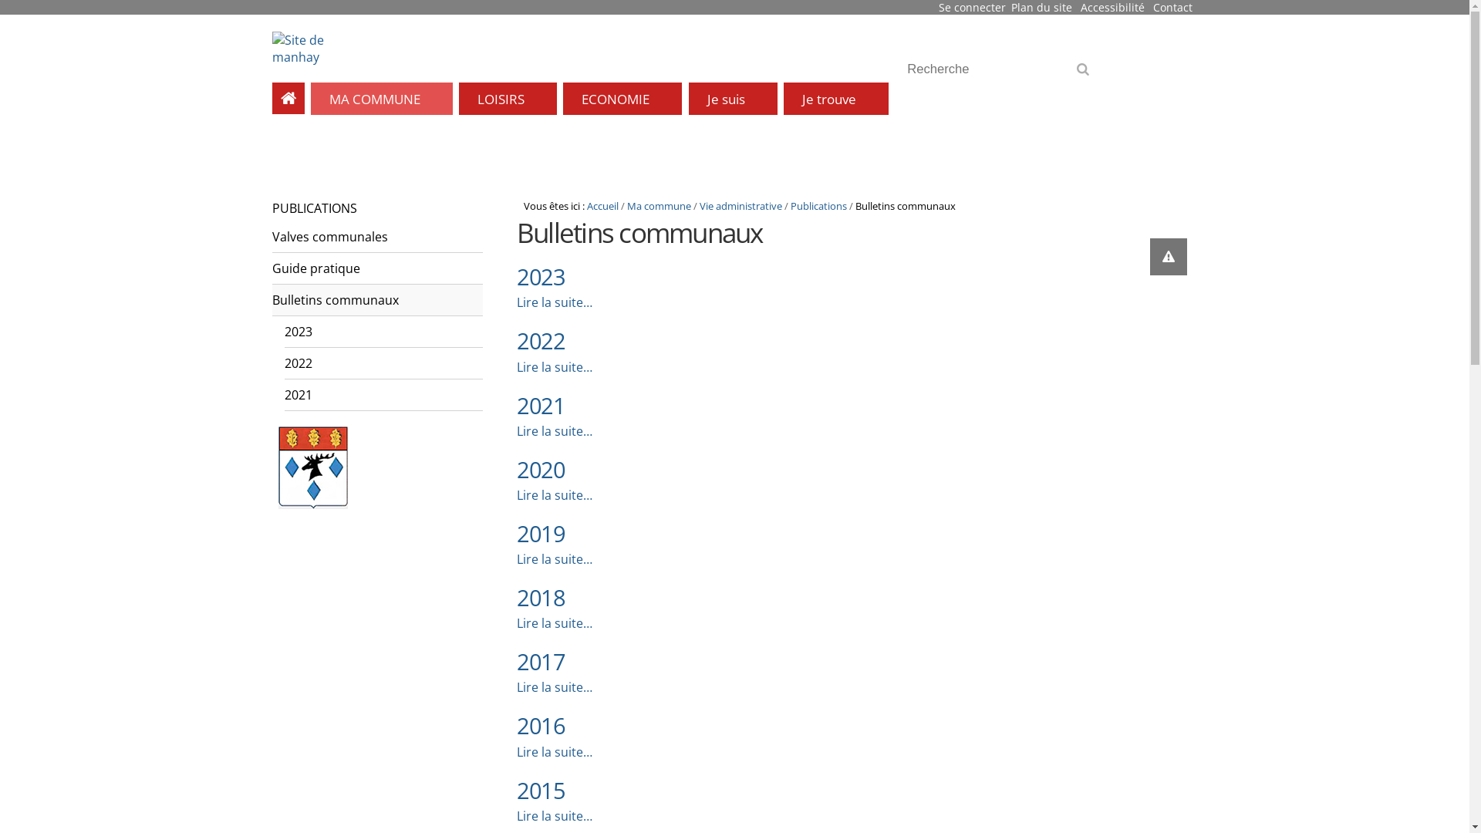 The width and height of the screenshot is (1481, 833). I want to click on Recherche, so click(1003, 69).